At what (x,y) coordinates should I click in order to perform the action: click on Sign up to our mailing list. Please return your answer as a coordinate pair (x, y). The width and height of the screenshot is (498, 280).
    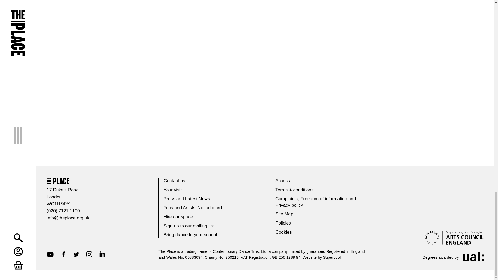
    Looking at the image, I should click on (189, 226).